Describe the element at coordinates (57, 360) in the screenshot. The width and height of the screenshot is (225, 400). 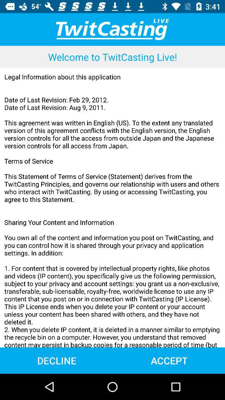
I see `press decline` at that location.